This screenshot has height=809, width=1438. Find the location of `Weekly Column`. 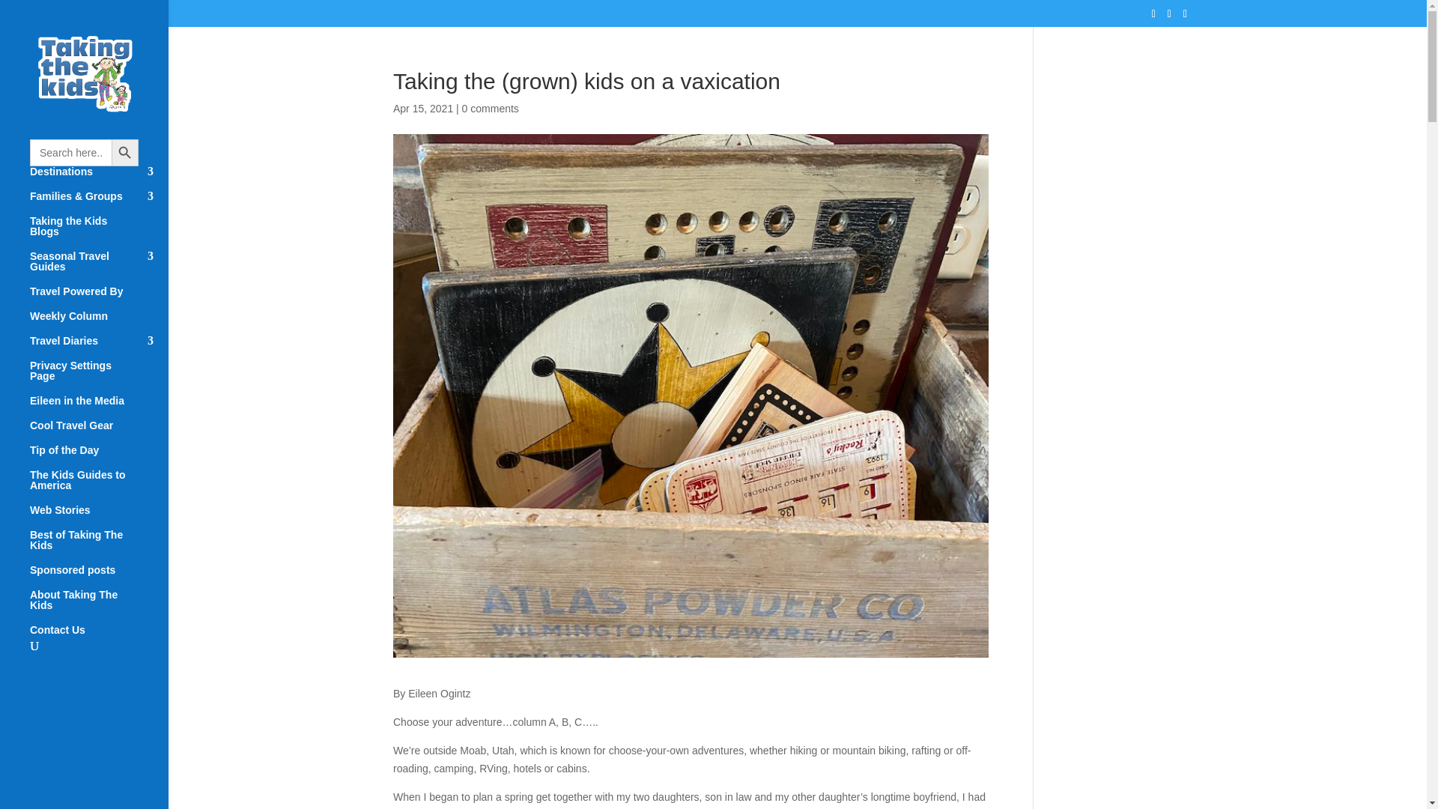

Weekly Column is located at coordinates (99, 323).